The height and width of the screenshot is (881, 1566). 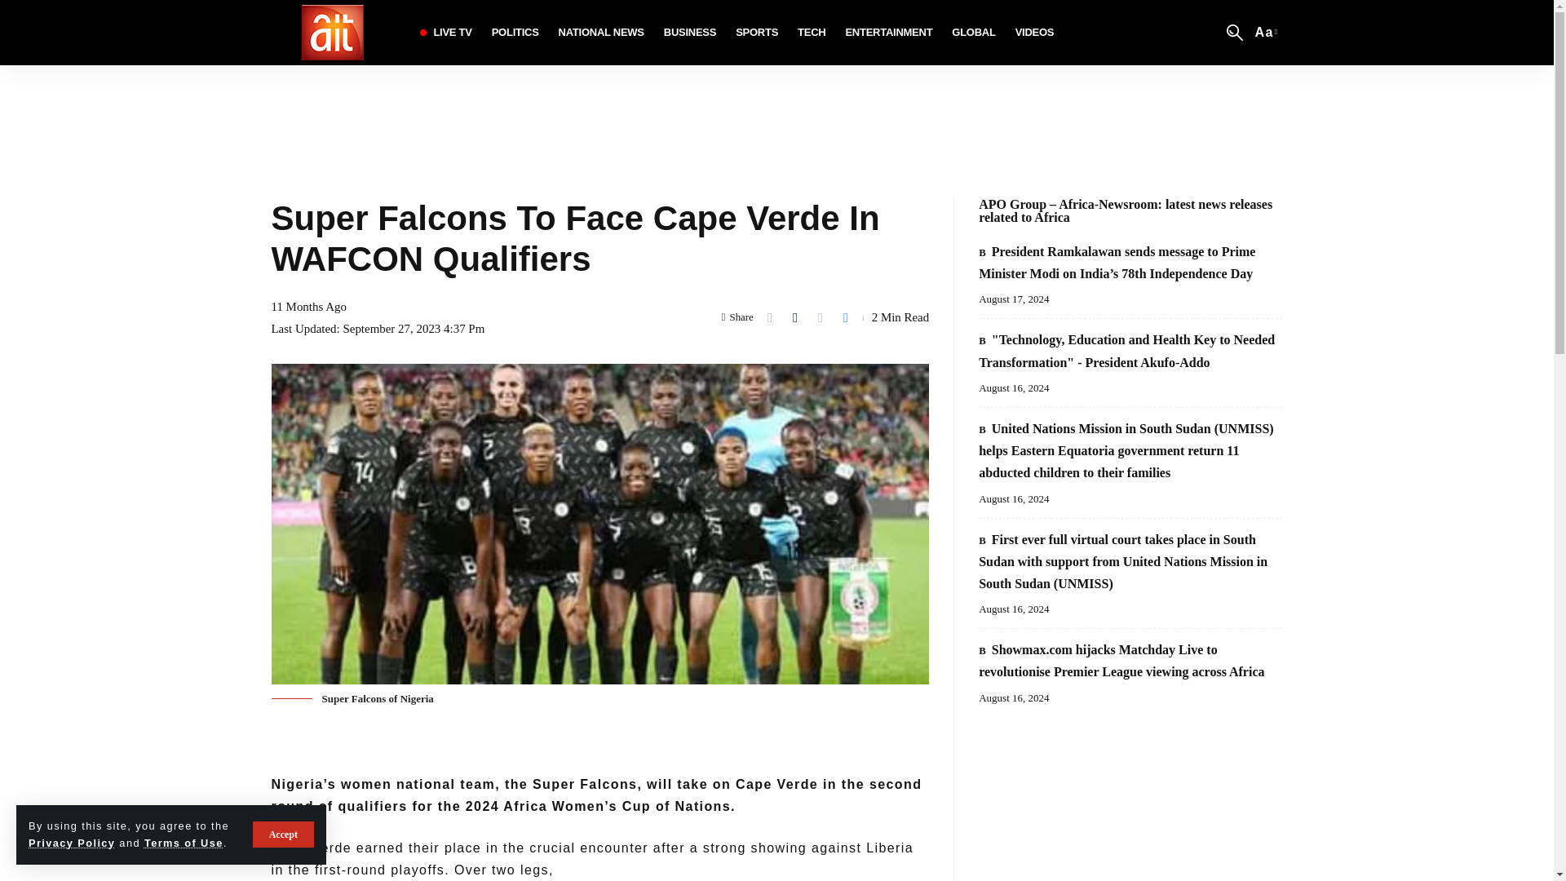 I want to click on NATIONAL NEWS, so click(x=974, y=33).